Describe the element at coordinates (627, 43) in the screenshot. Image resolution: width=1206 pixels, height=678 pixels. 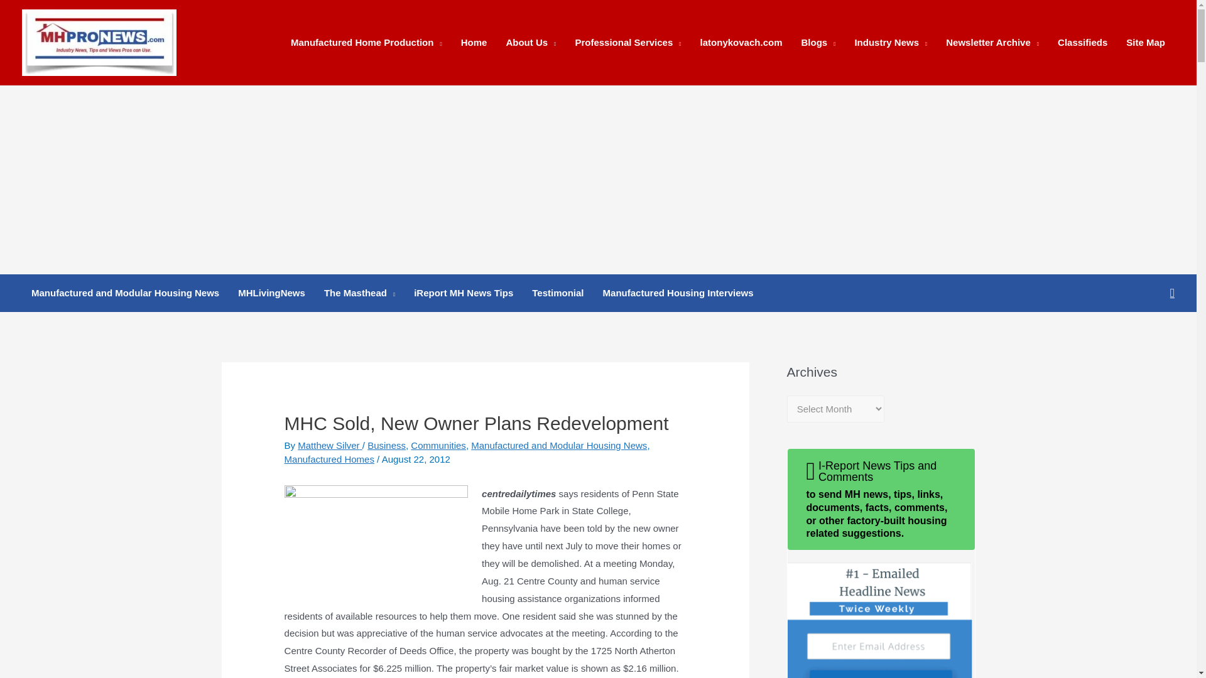
I see `Professional Services` at that location.